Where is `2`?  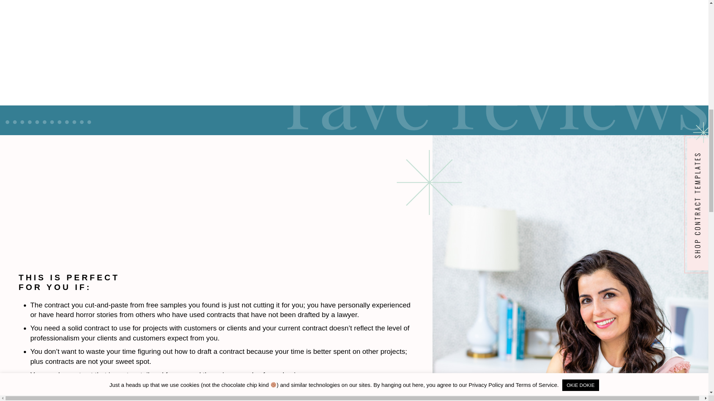
2 is located at coordinates (15, 122).